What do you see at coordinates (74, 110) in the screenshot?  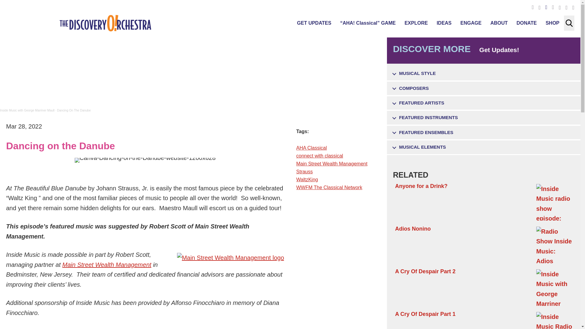 I see `Dancing On The Danube` at bounding box center [74, 110].